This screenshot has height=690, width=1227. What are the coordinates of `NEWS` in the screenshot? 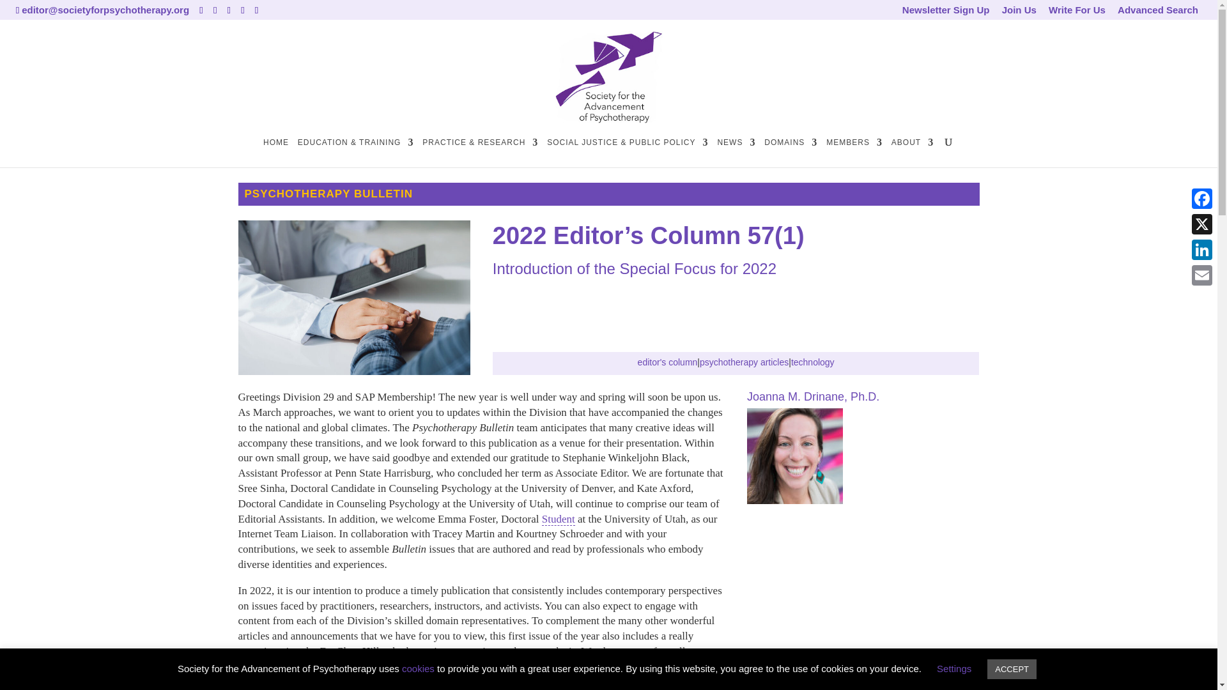 It's located at (736, 153).